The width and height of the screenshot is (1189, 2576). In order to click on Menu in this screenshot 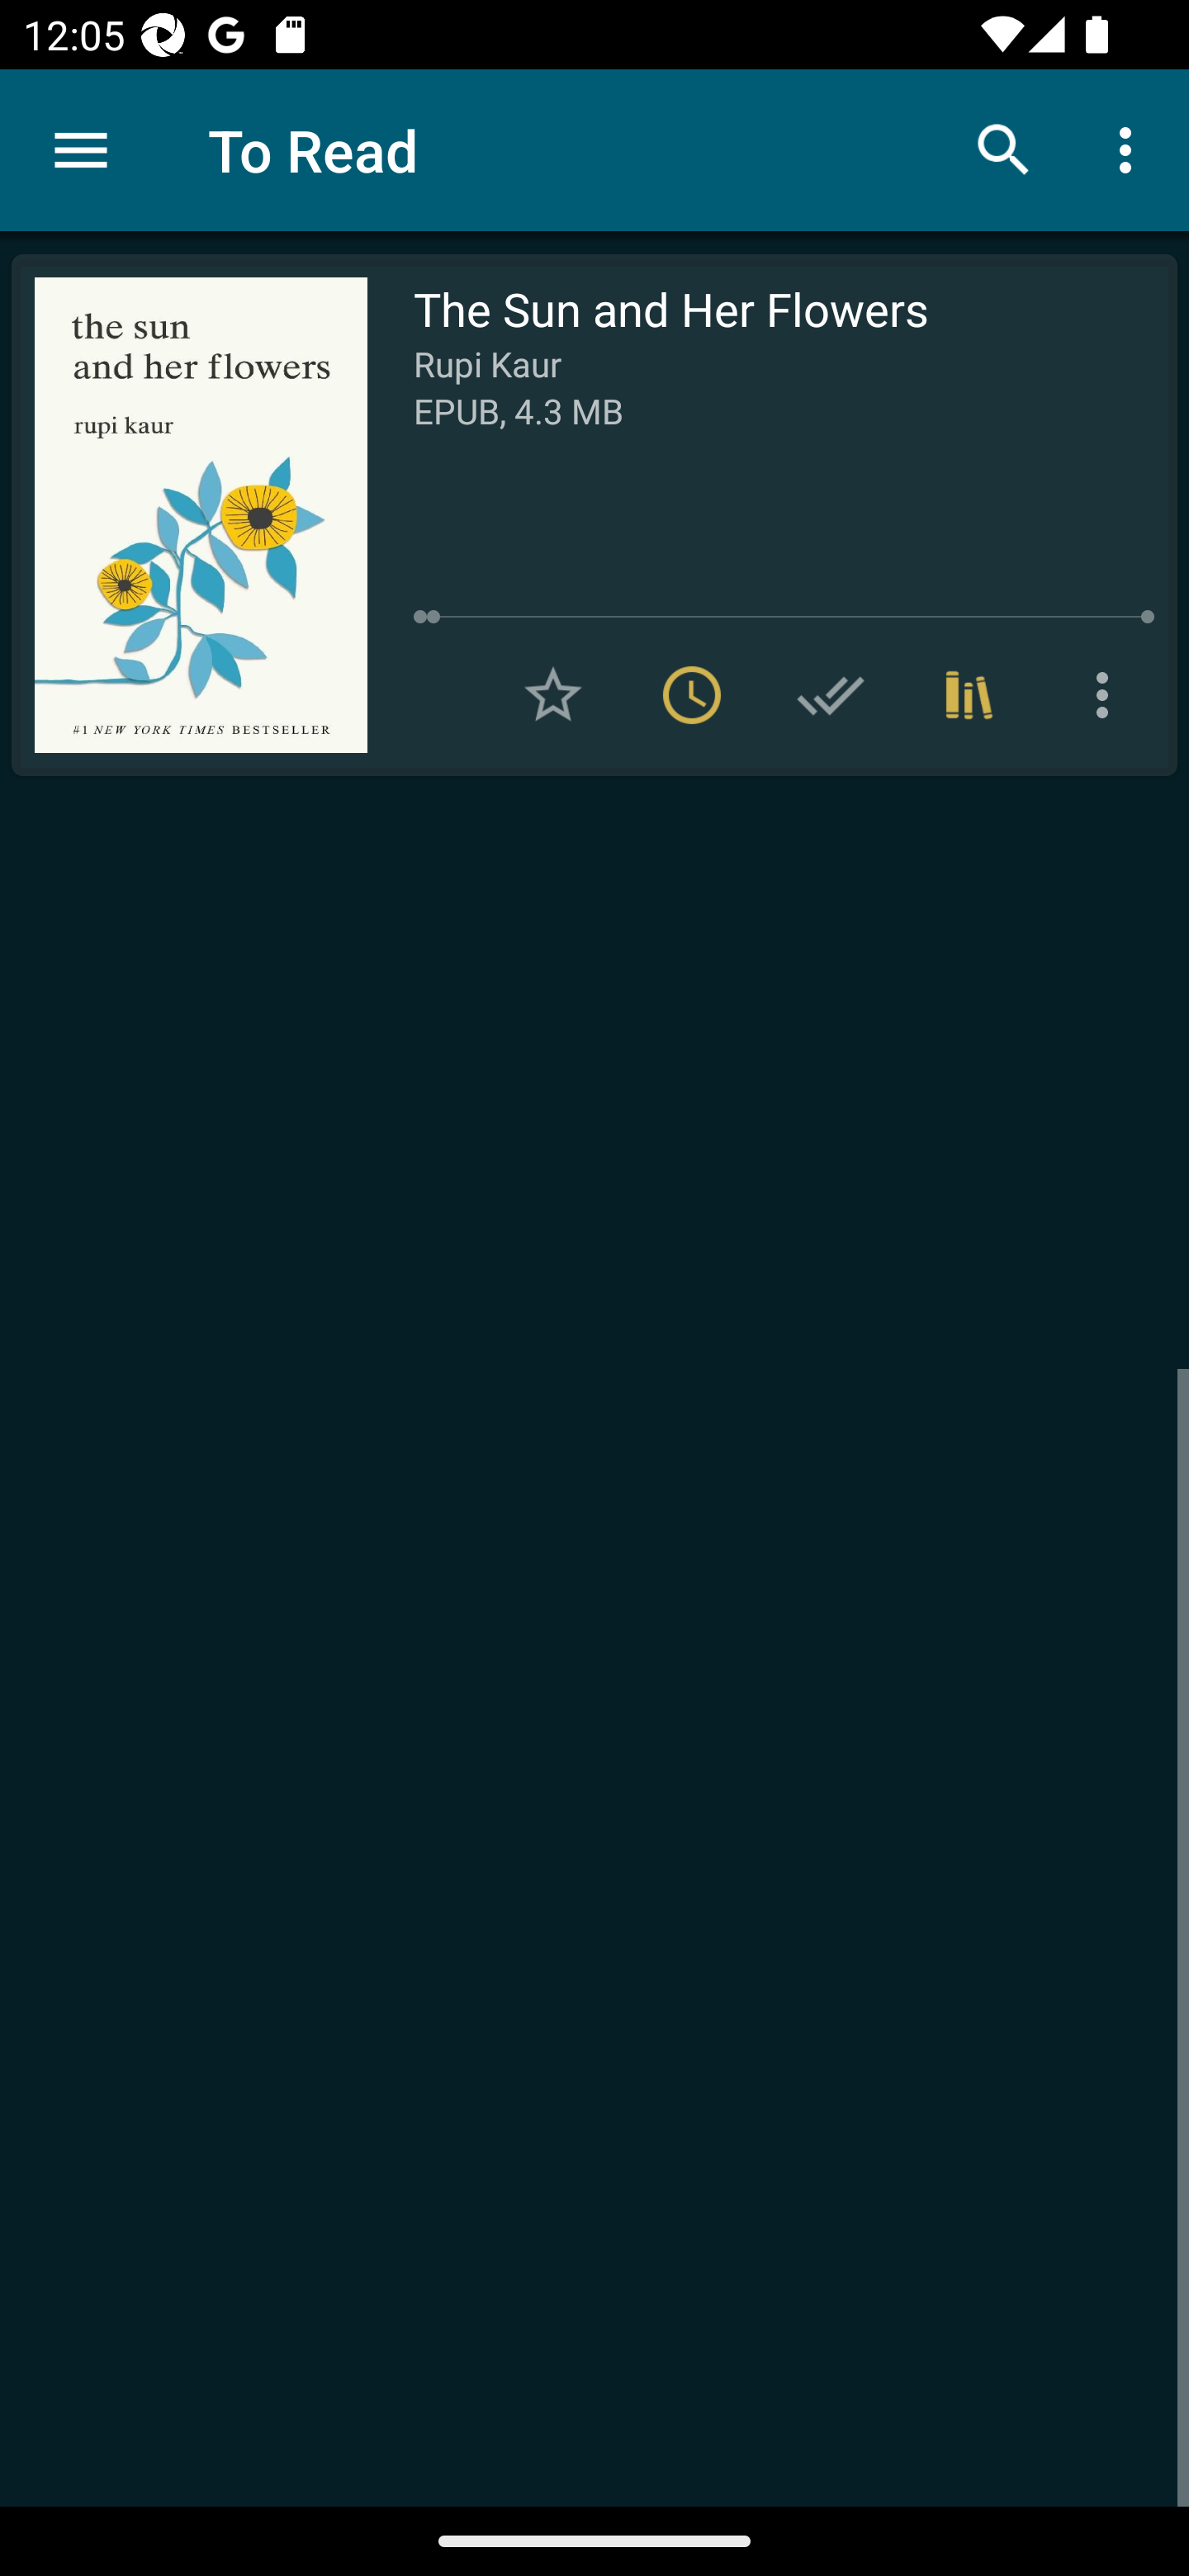, I will do `click(81, 150)`.